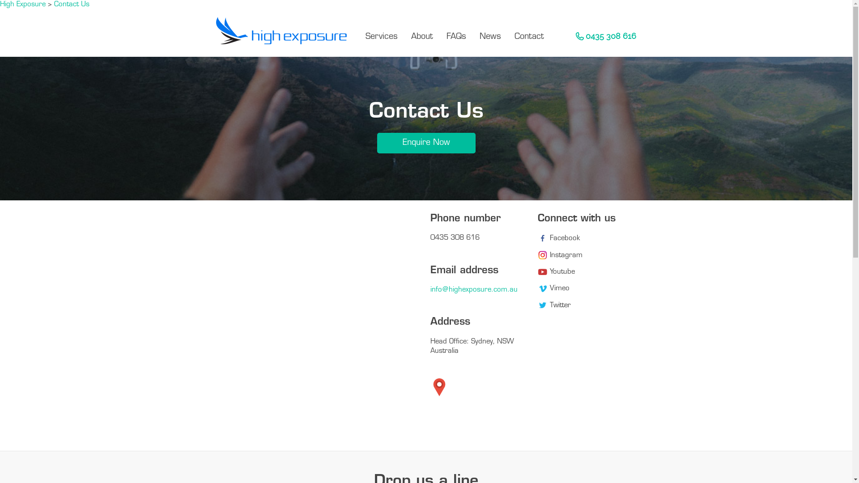 The image size is (859, 483). Describe the element at coordinates (422, 37) in the screenshot. I see `About` at that location.